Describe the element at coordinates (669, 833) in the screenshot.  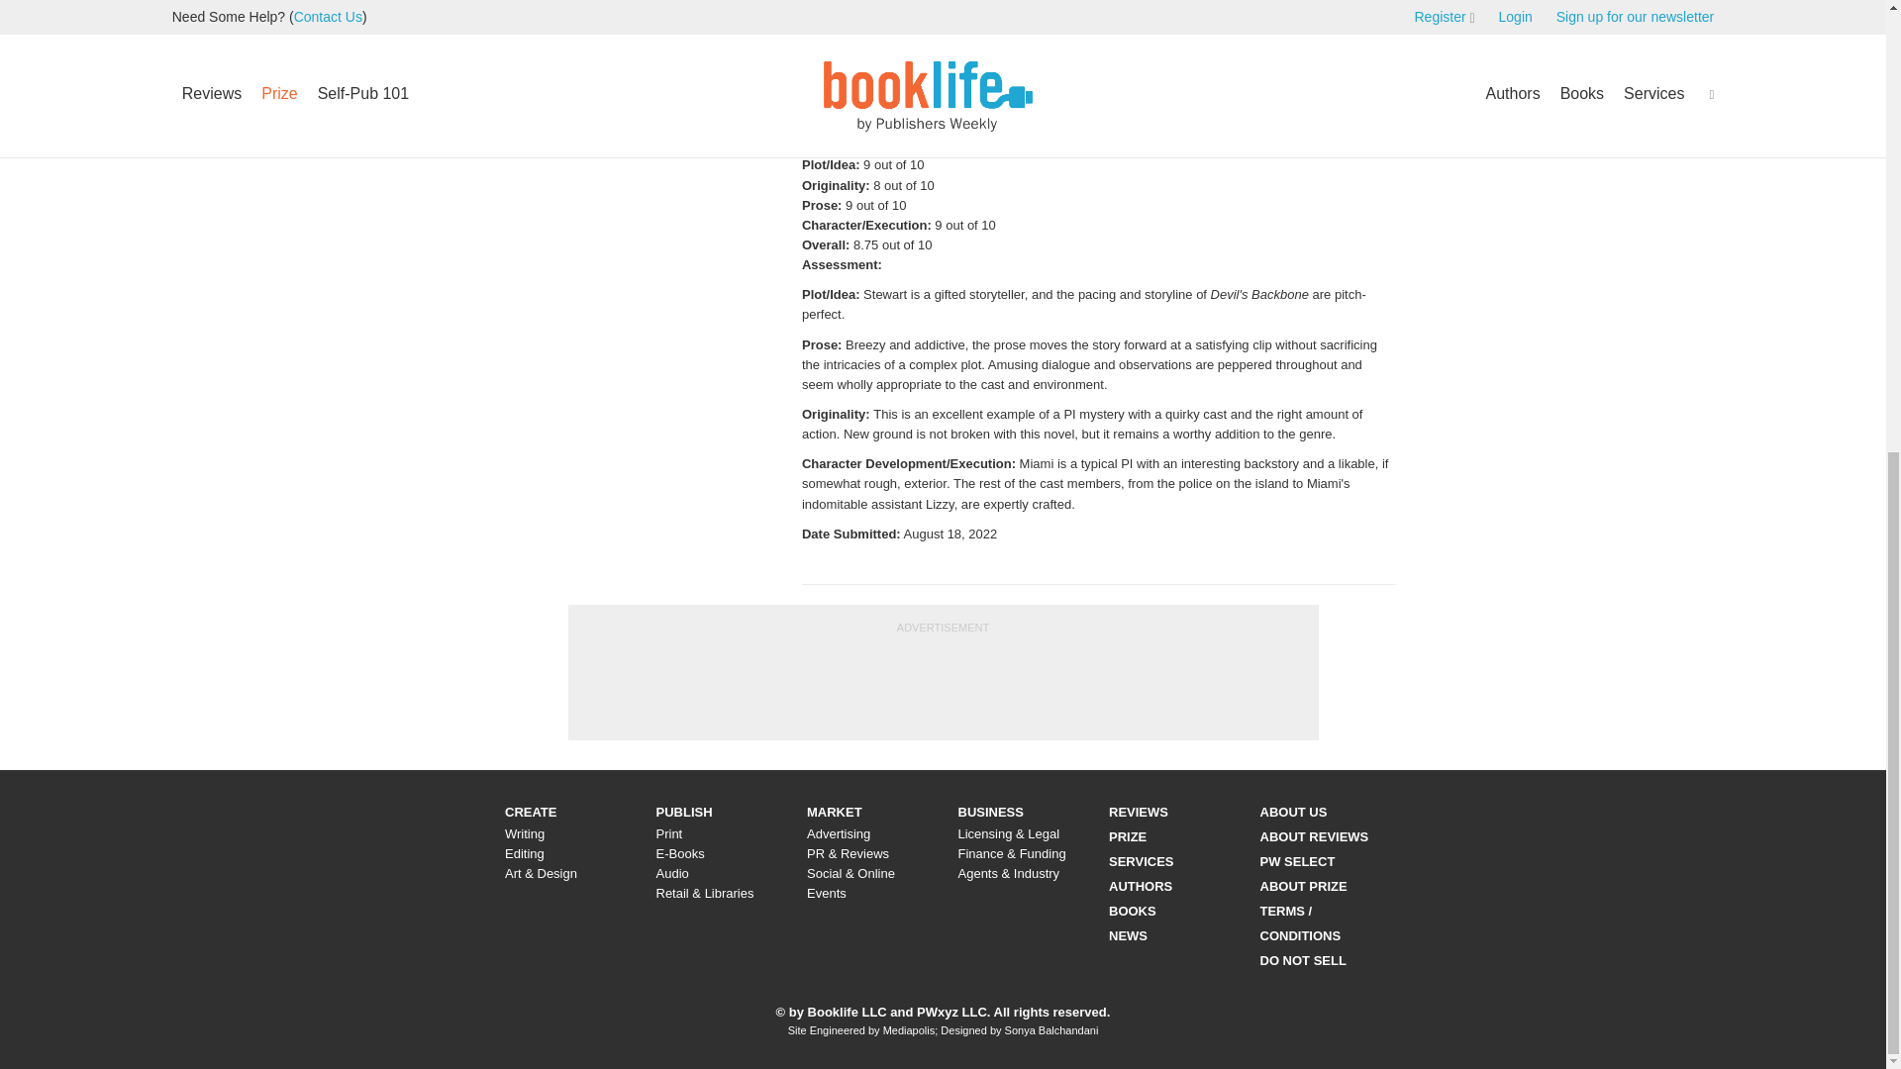
I see `Print` at that location.